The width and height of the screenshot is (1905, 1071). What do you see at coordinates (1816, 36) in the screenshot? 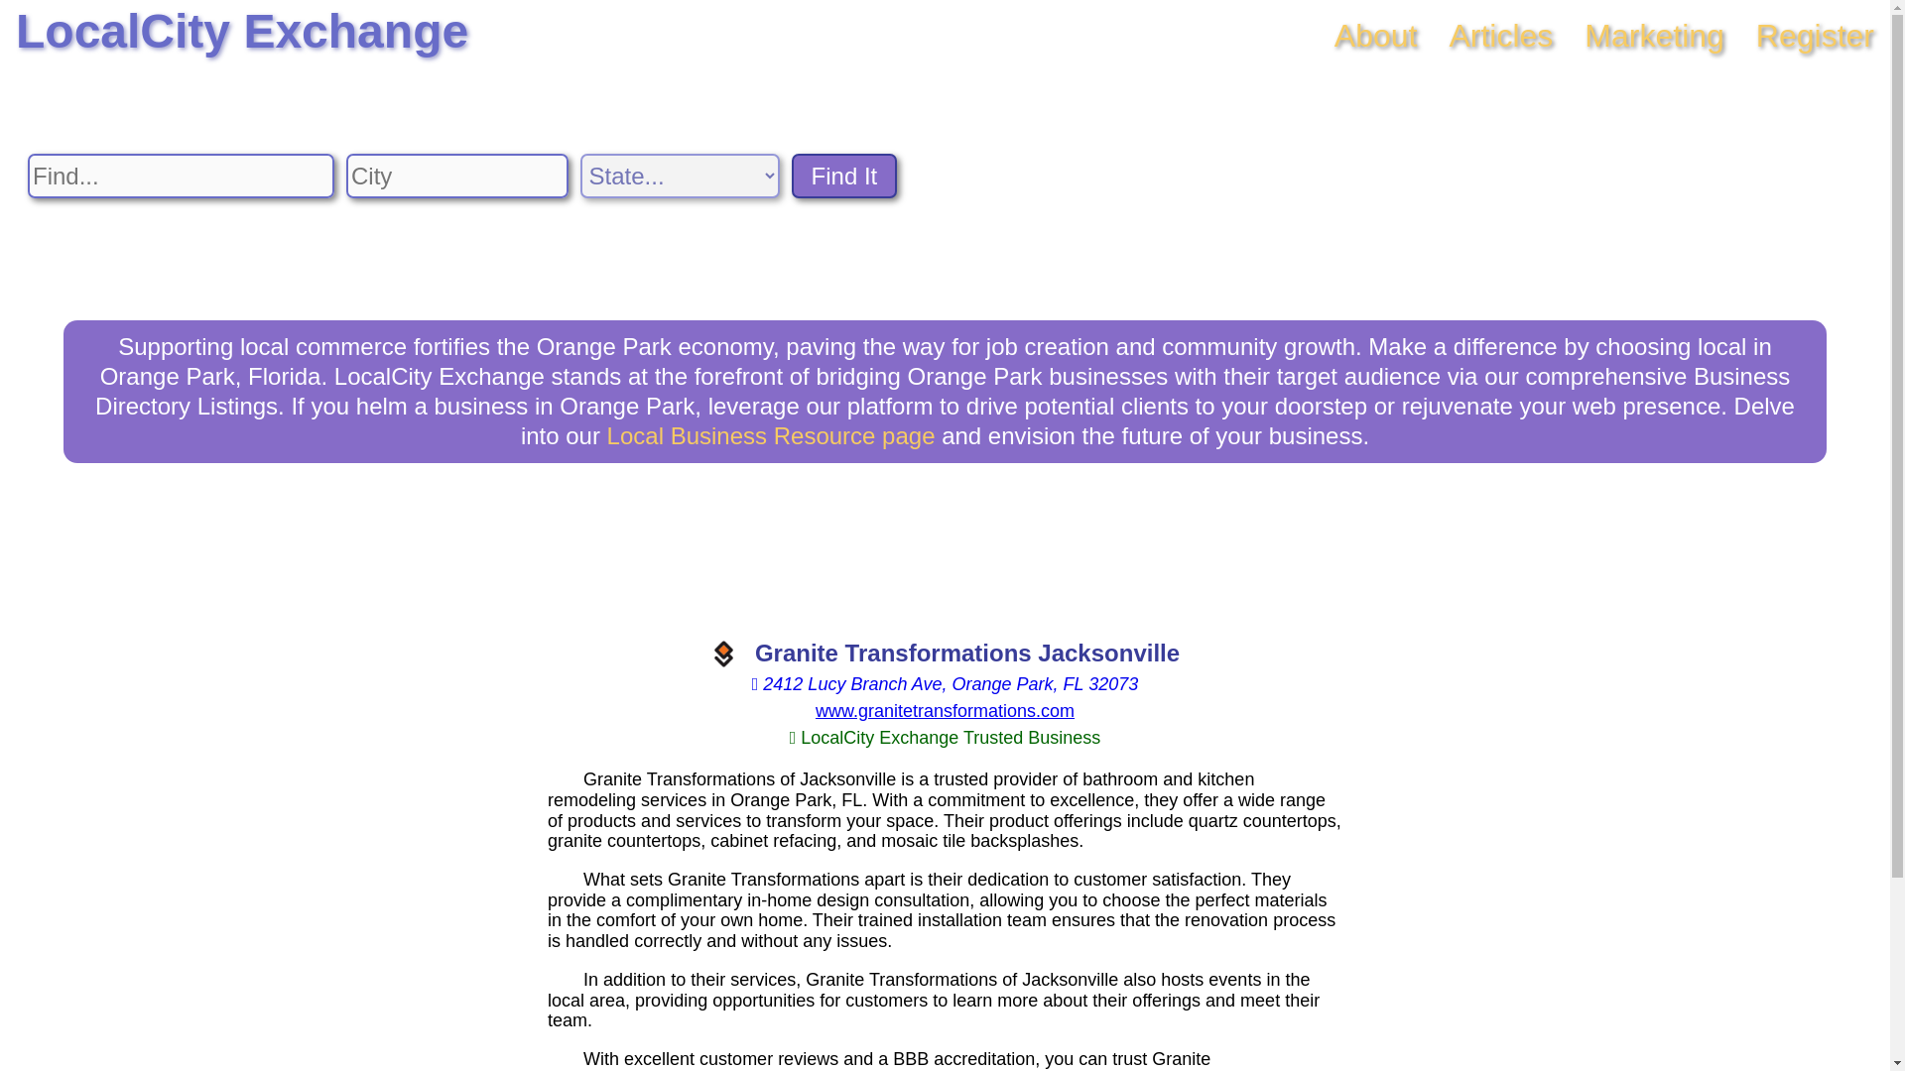
I see `Register` at bounding box center [1816, 36].